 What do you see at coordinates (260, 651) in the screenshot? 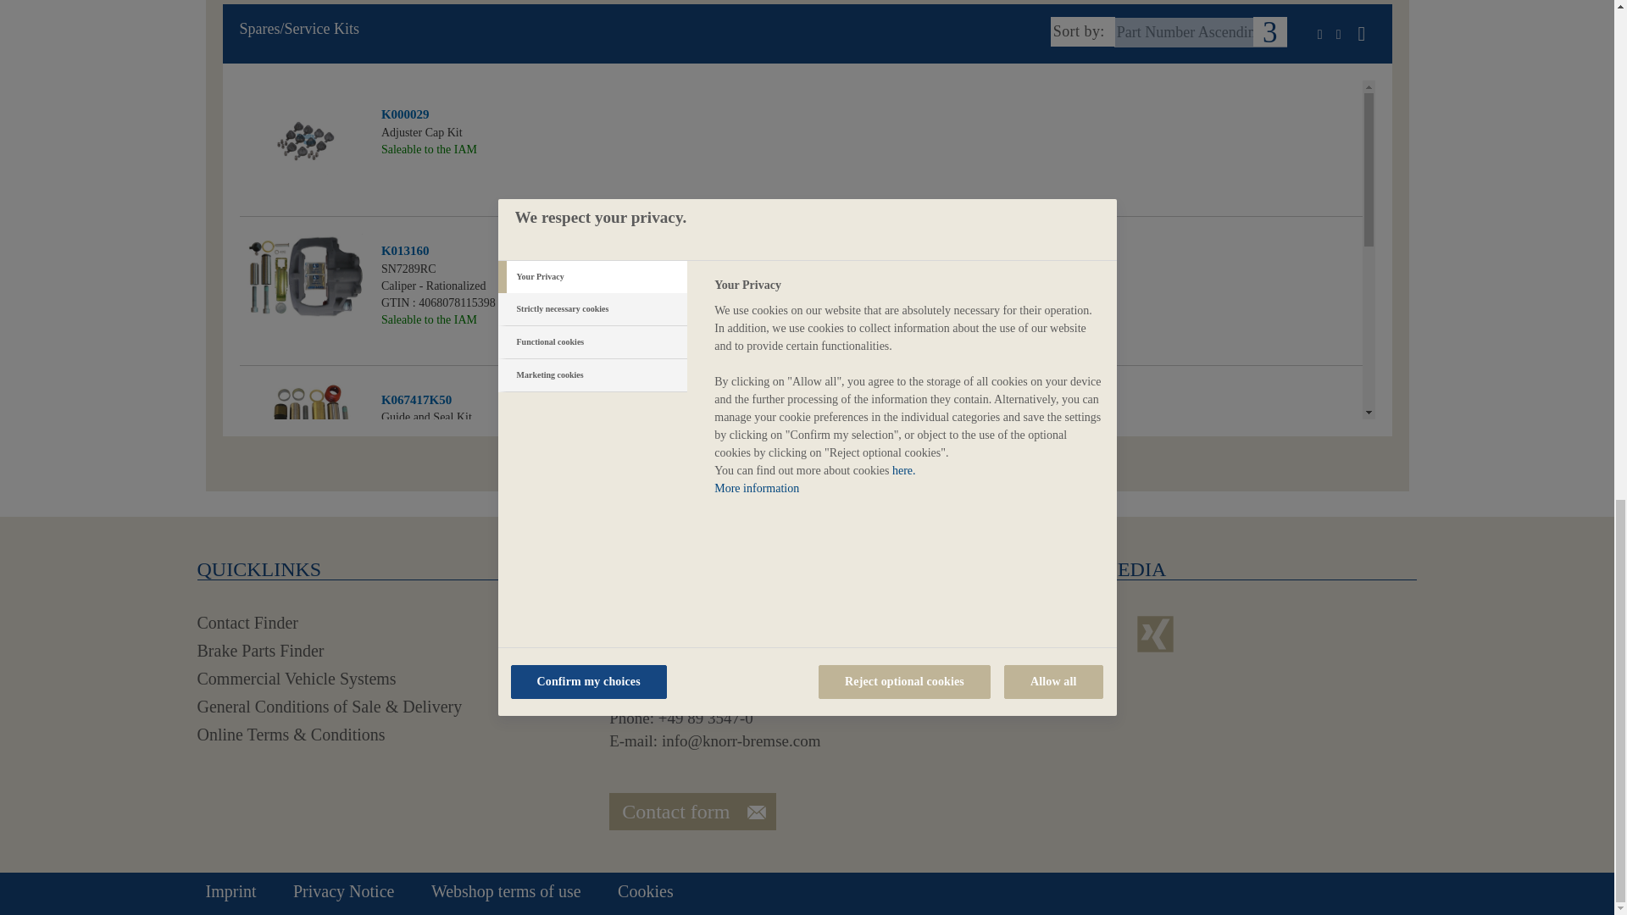
I see `Brake Parts Finder` at bounding box center [260, 651].